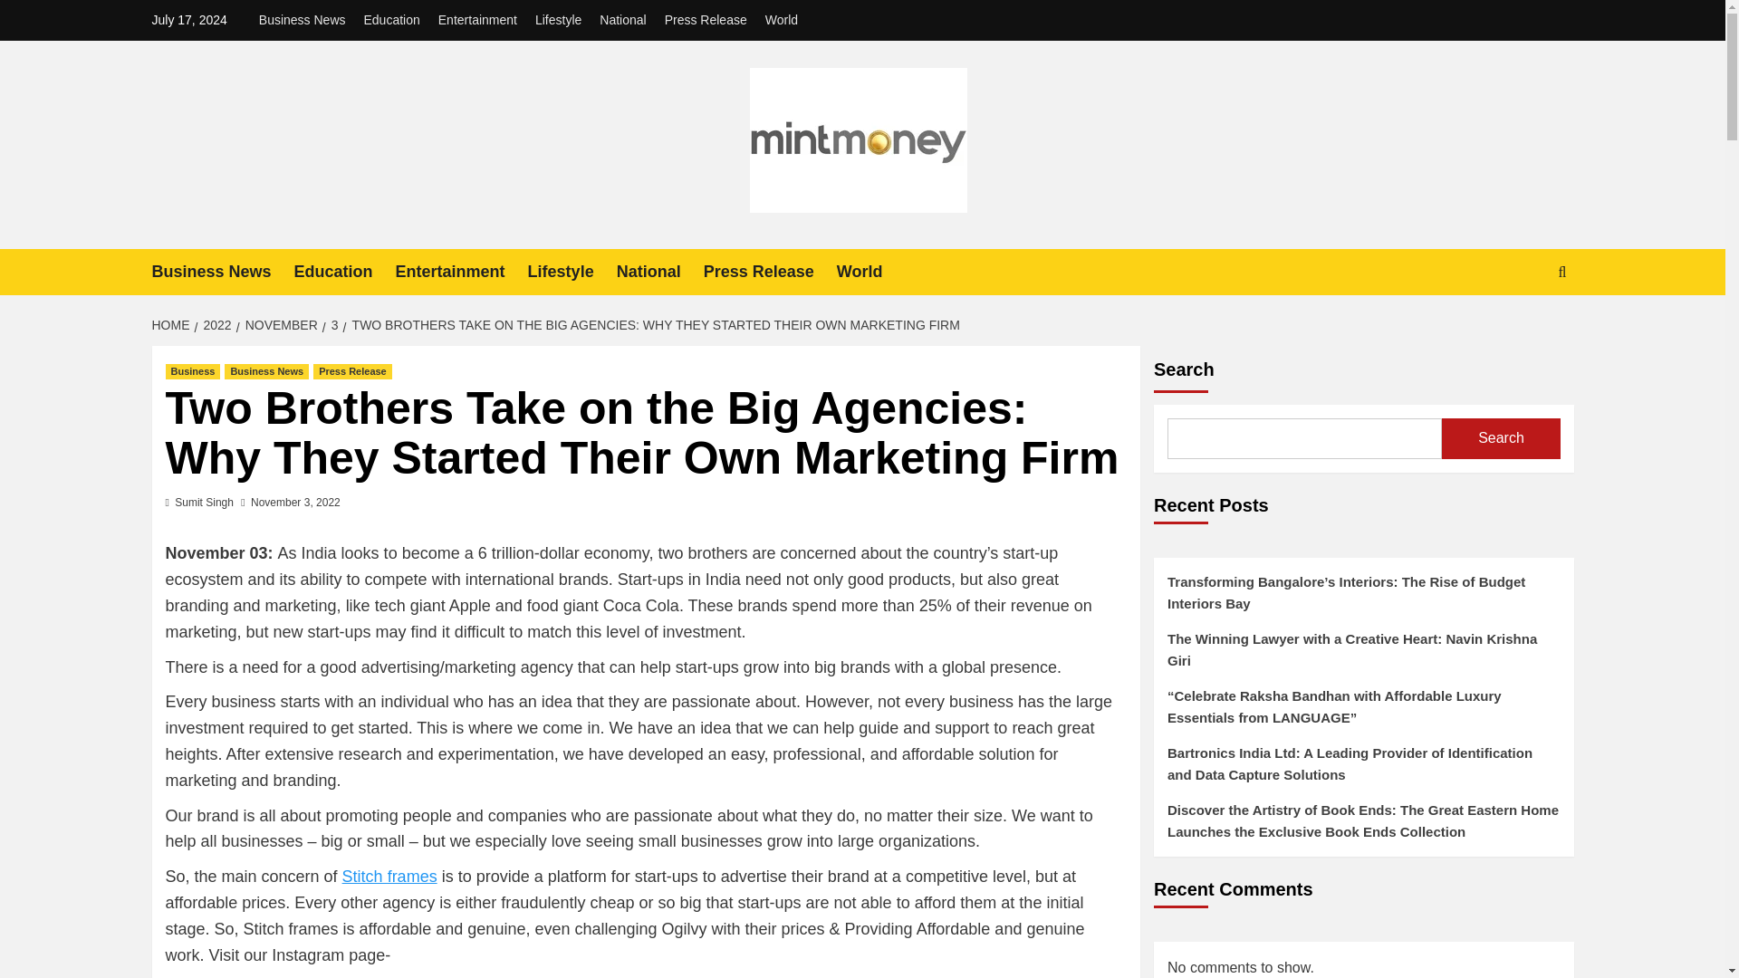 This screenshot has width=1739, height=978. What do you see at coordinates (174, 325) in the screenshot?
I see `HOME` at bounding box center [174, 325].